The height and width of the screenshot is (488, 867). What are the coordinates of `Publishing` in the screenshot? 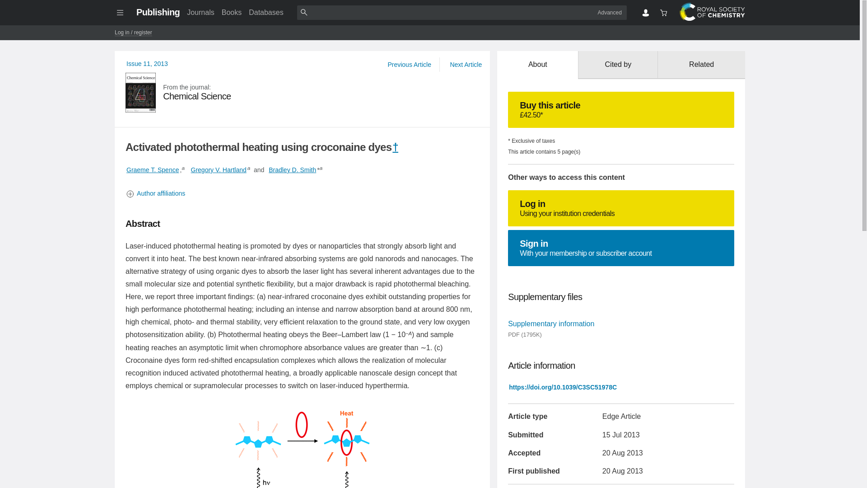 It's located at (610, 12).